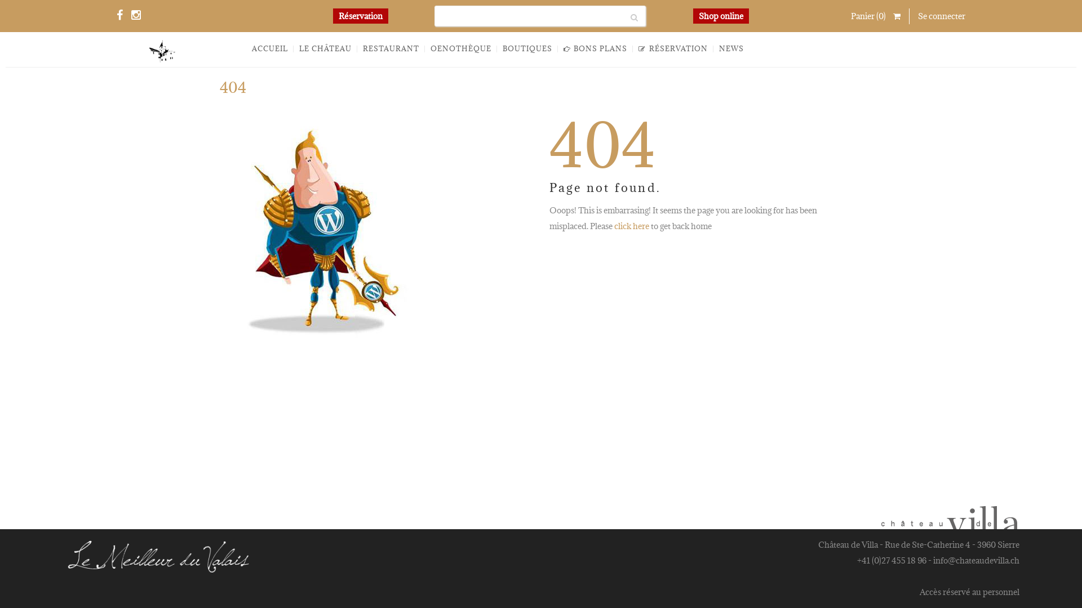 Image resolution: width=1082 pixels, height=608 pixels. Describe the element at coordinates (270, 49) in the screenshot. I see `ACCUEIL` at that location.